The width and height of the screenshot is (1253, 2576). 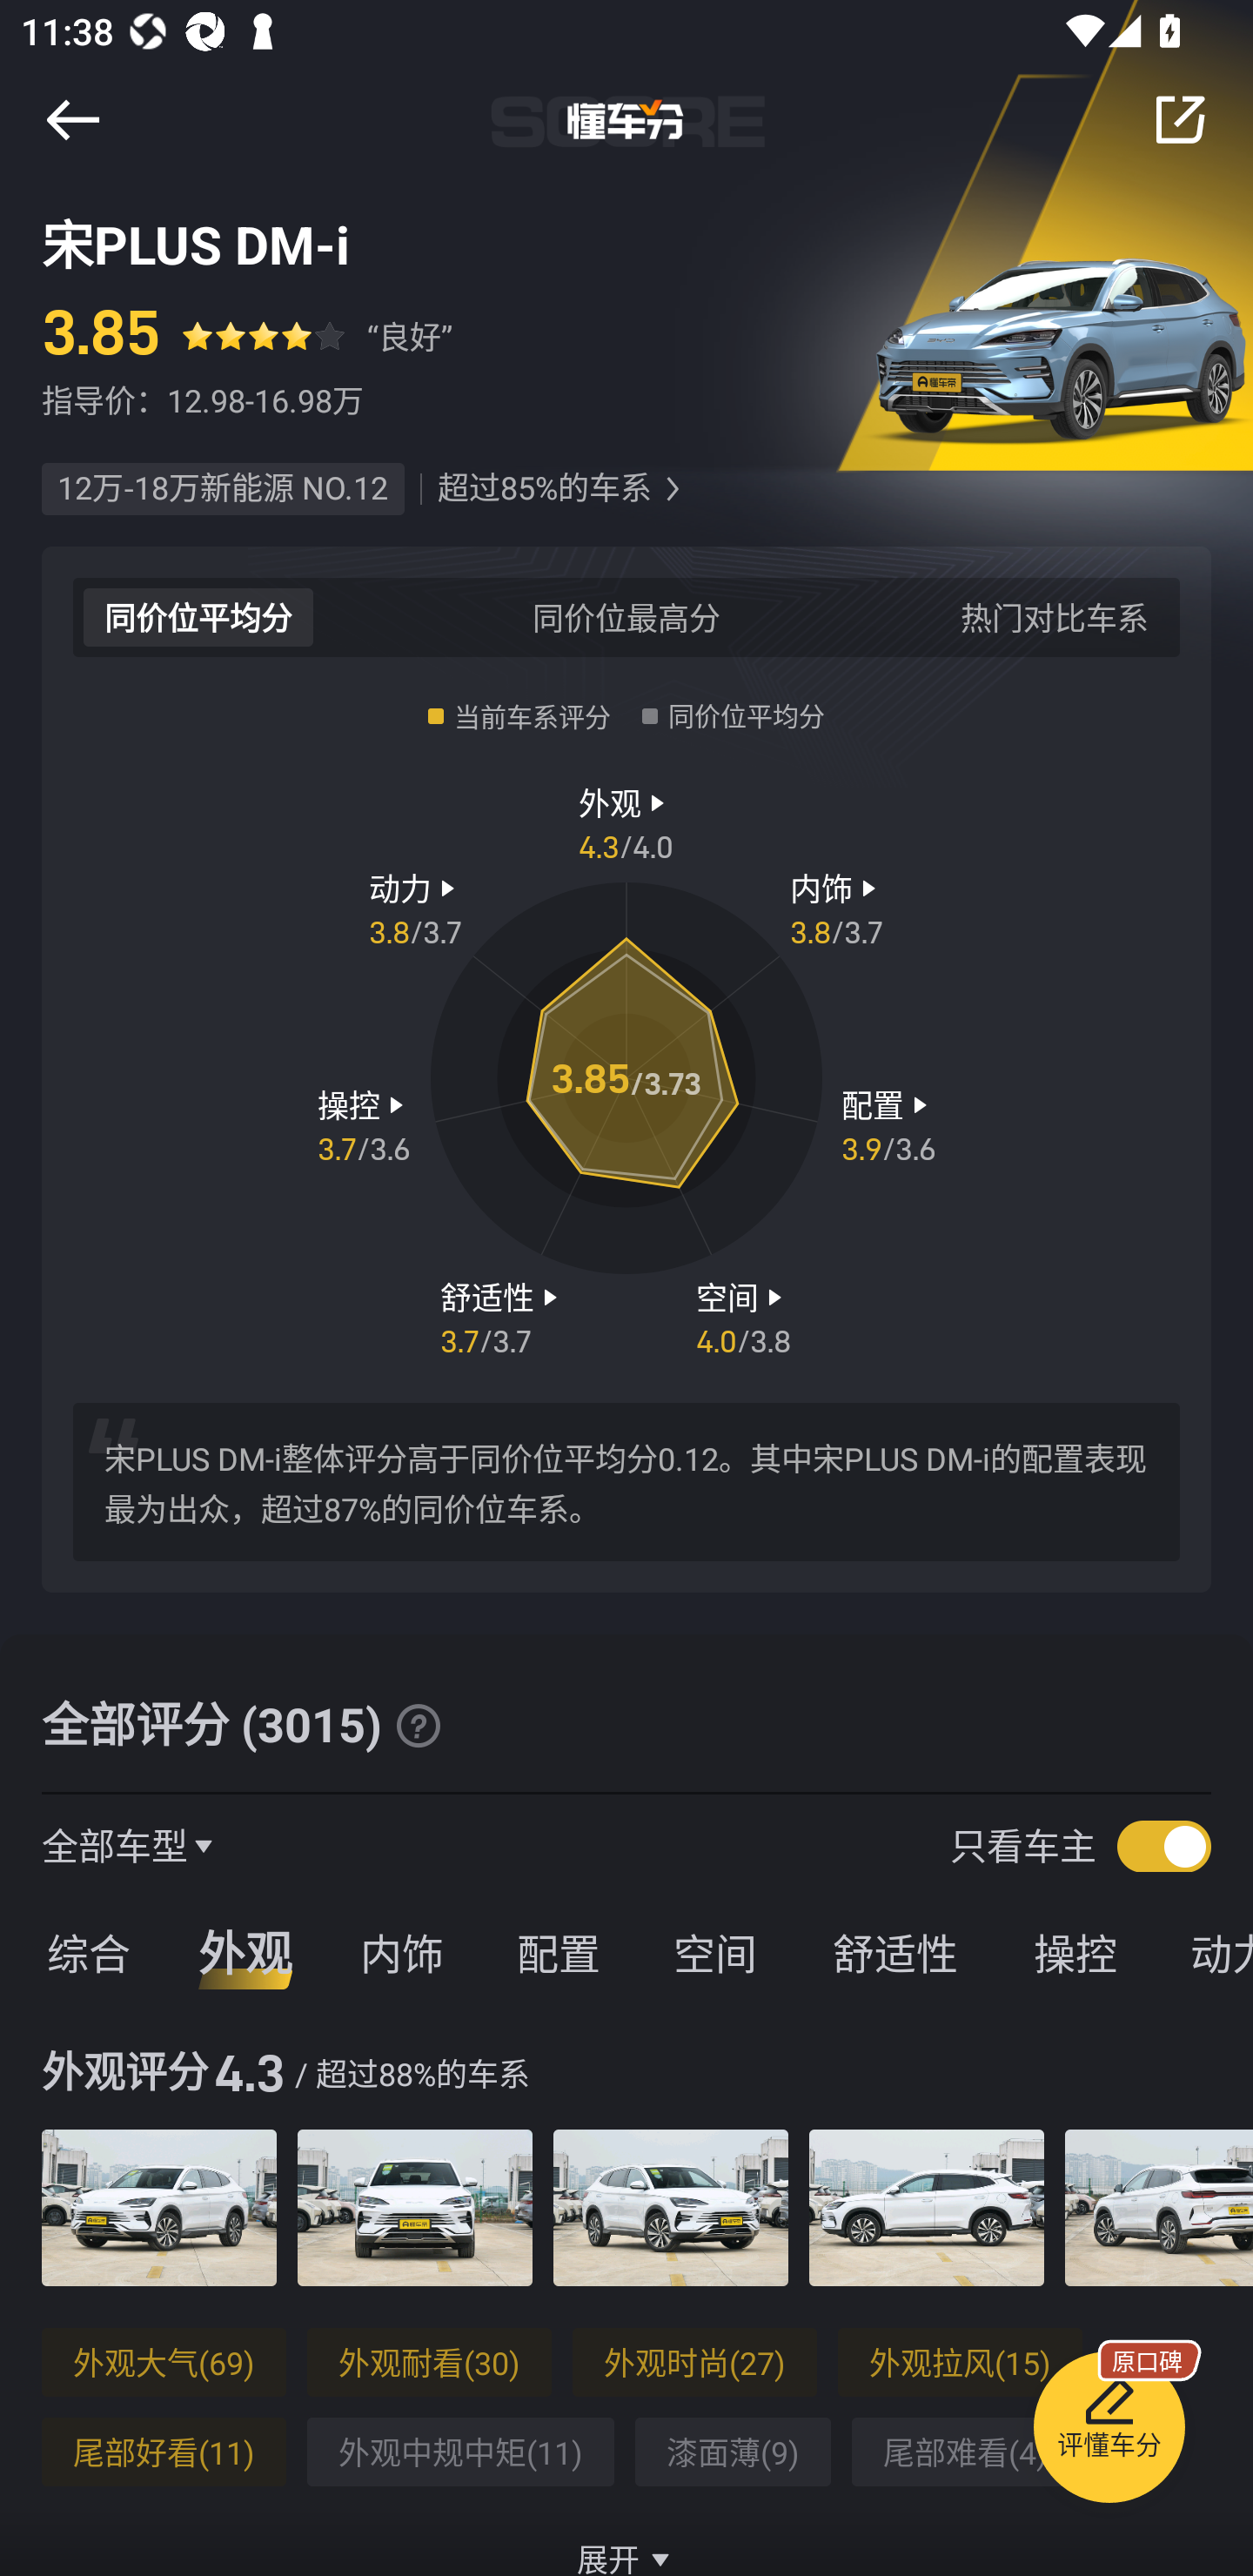 I want to click on  评懂车分 原口碑, so click(x=1109, y=2432).